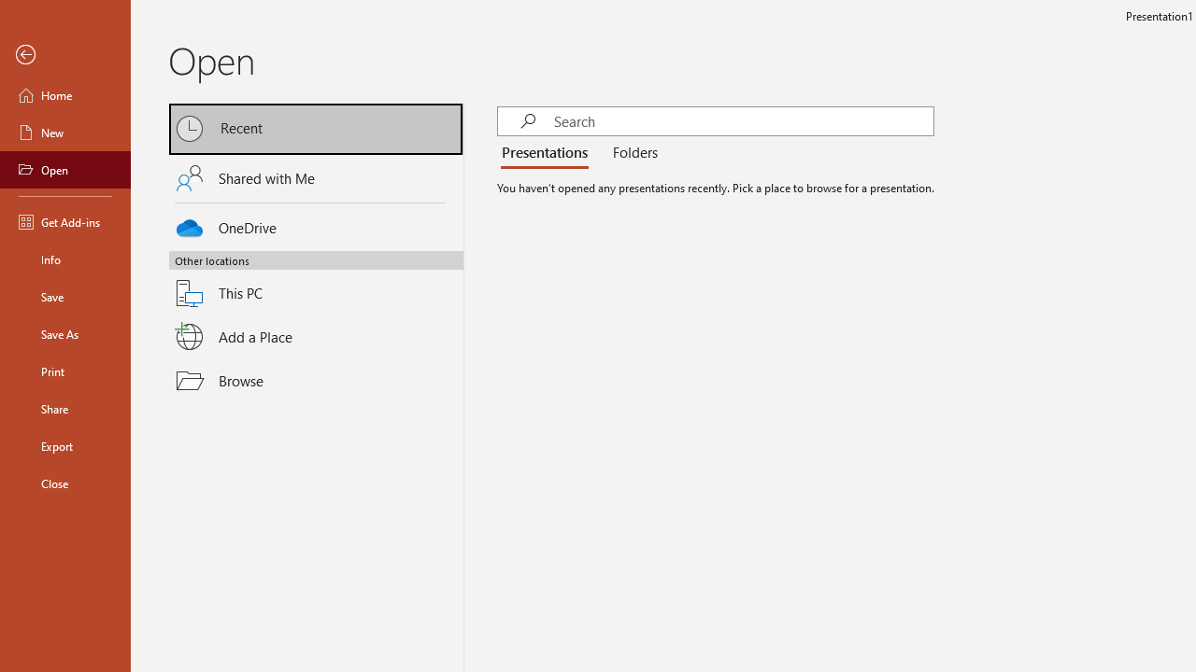 Image resolution: width=1196 pixels, height=672 pixels. I want to click on Export, so click(65, 446).